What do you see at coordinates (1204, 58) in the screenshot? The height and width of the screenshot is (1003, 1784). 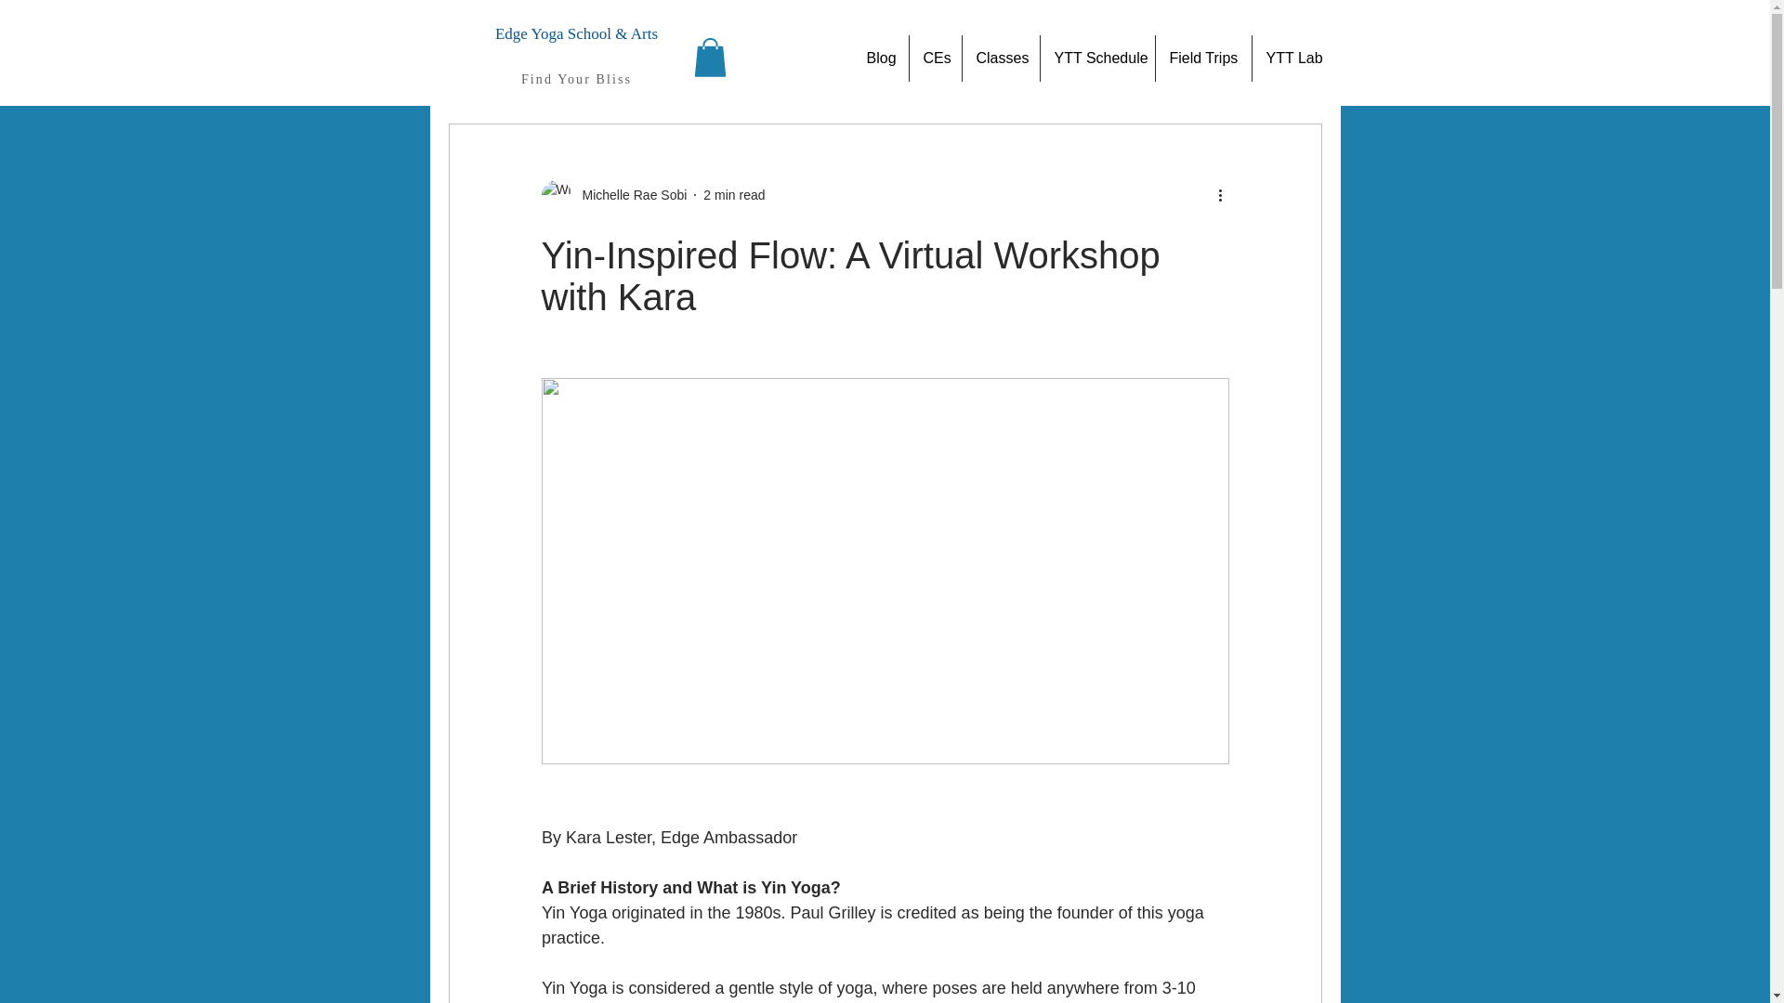 I see `Field Trips` at bounding box center [1204, 58].